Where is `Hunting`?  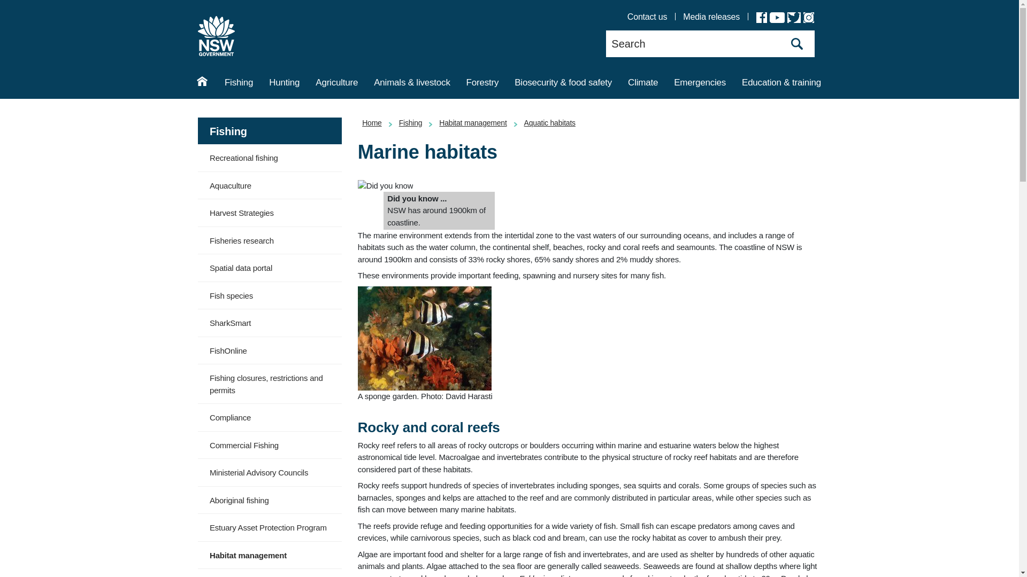 Hunting is located at coordinates (283, 84).